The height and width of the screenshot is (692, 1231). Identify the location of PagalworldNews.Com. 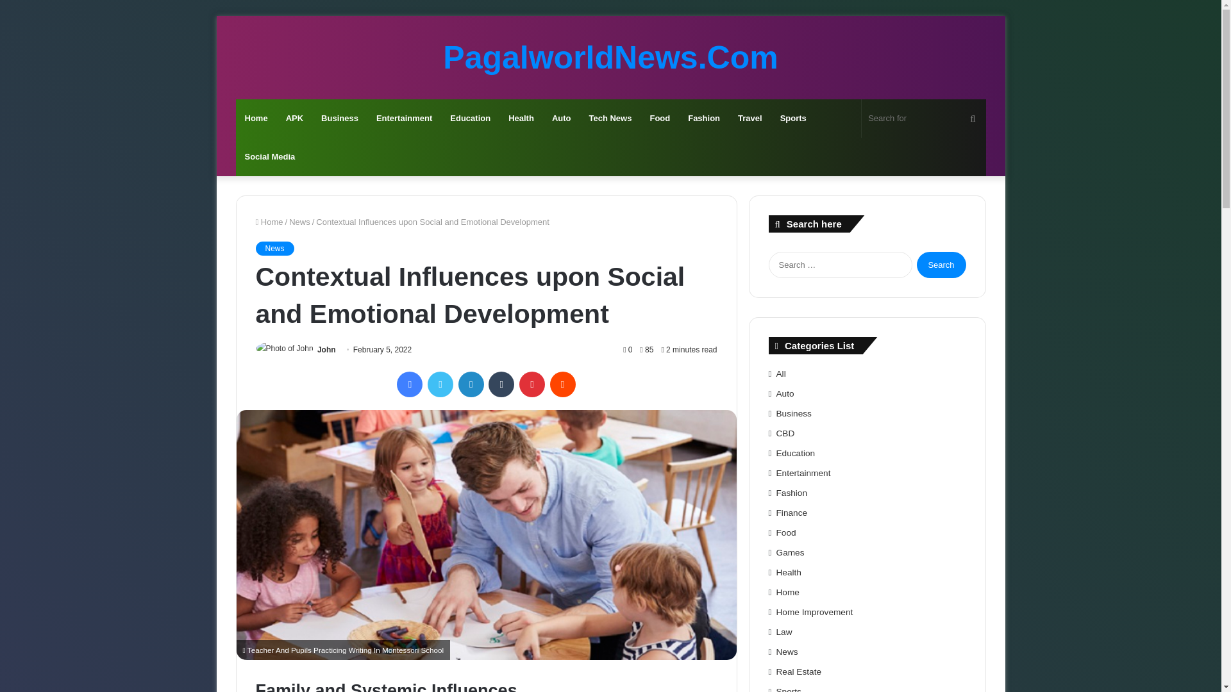
(610, 57).